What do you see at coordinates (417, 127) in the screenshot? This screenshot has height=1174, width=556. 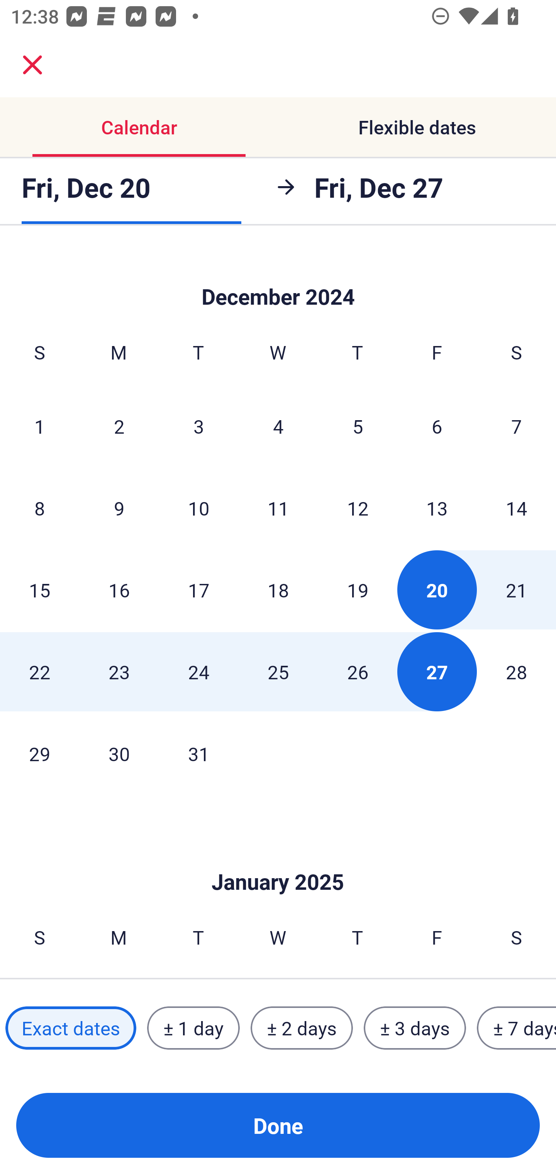 I see `Flexible dates` at bounding box center [417, 127].